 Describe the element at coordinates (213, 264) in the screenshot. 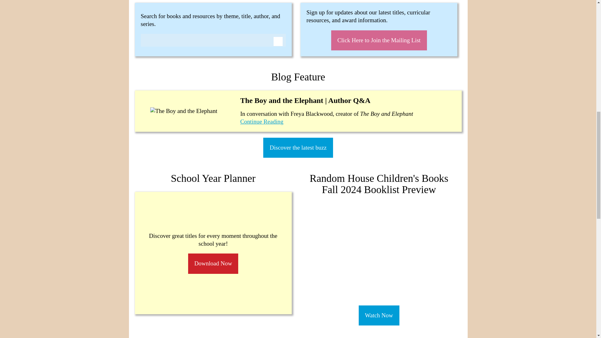

I see `Download Now` at that location.